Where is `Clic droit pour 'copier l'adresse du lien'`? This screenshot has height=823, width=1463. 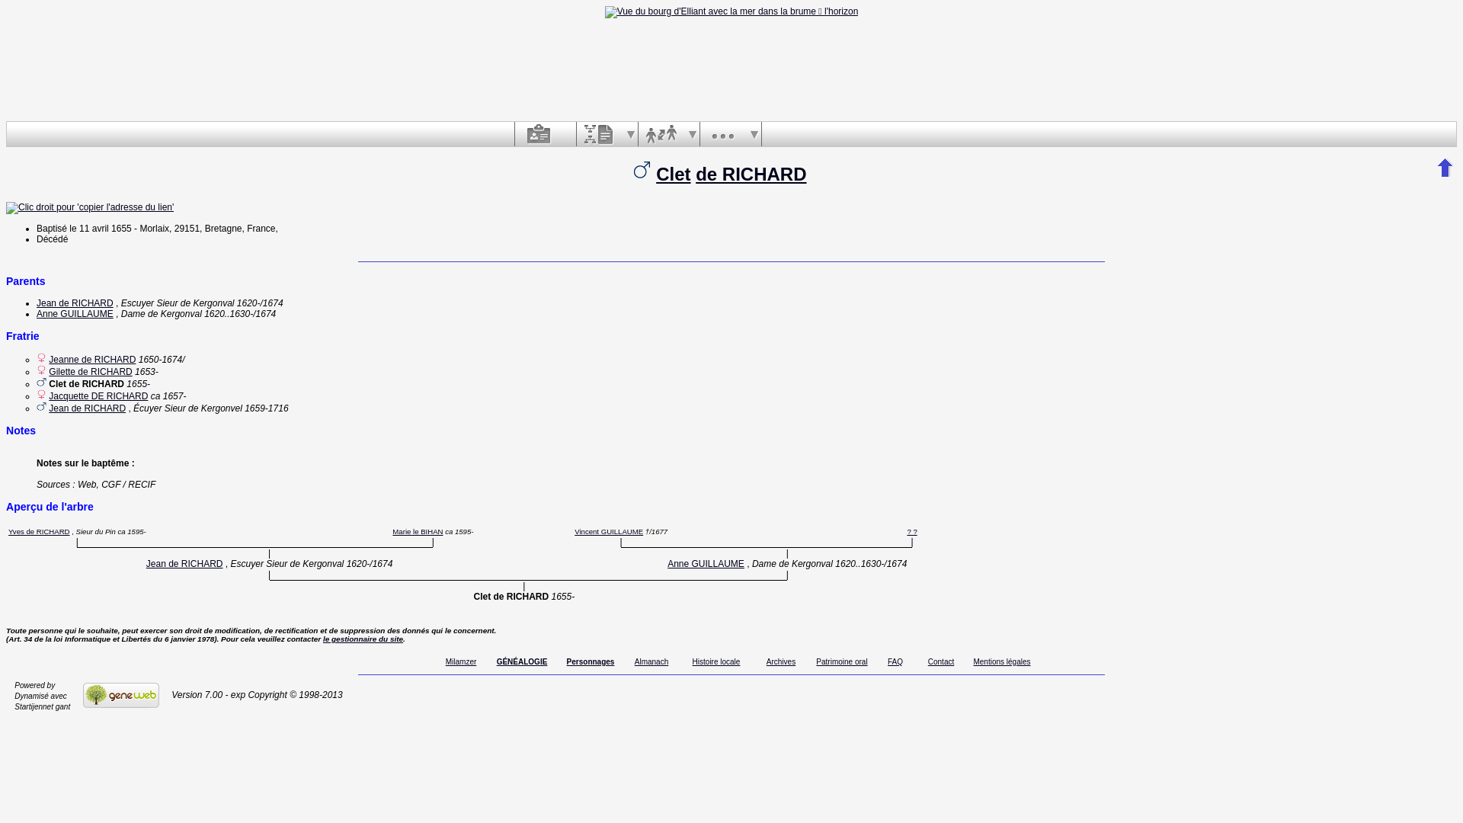 Clic droit pour 'copier l'adresse du lien' is located at coordinates (90, 208).